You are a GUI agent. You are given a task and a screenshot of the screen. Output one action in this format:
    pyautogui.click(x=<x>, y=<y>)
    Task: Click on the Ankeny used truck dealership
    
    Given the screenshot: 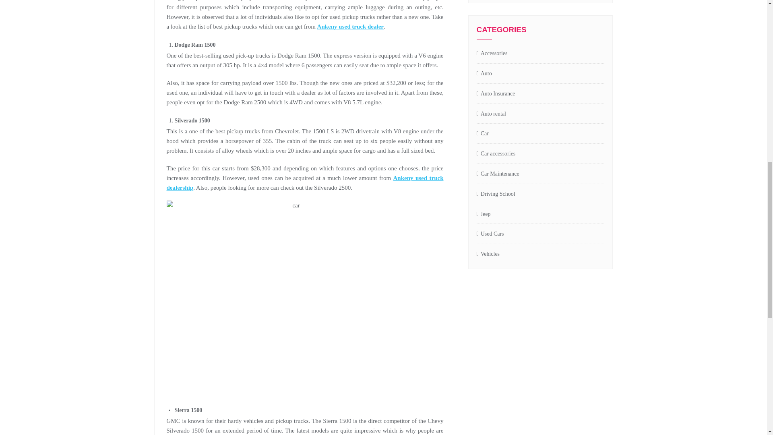 What is the action you would take?
    pyautogui.click(x=305, y=183)
    